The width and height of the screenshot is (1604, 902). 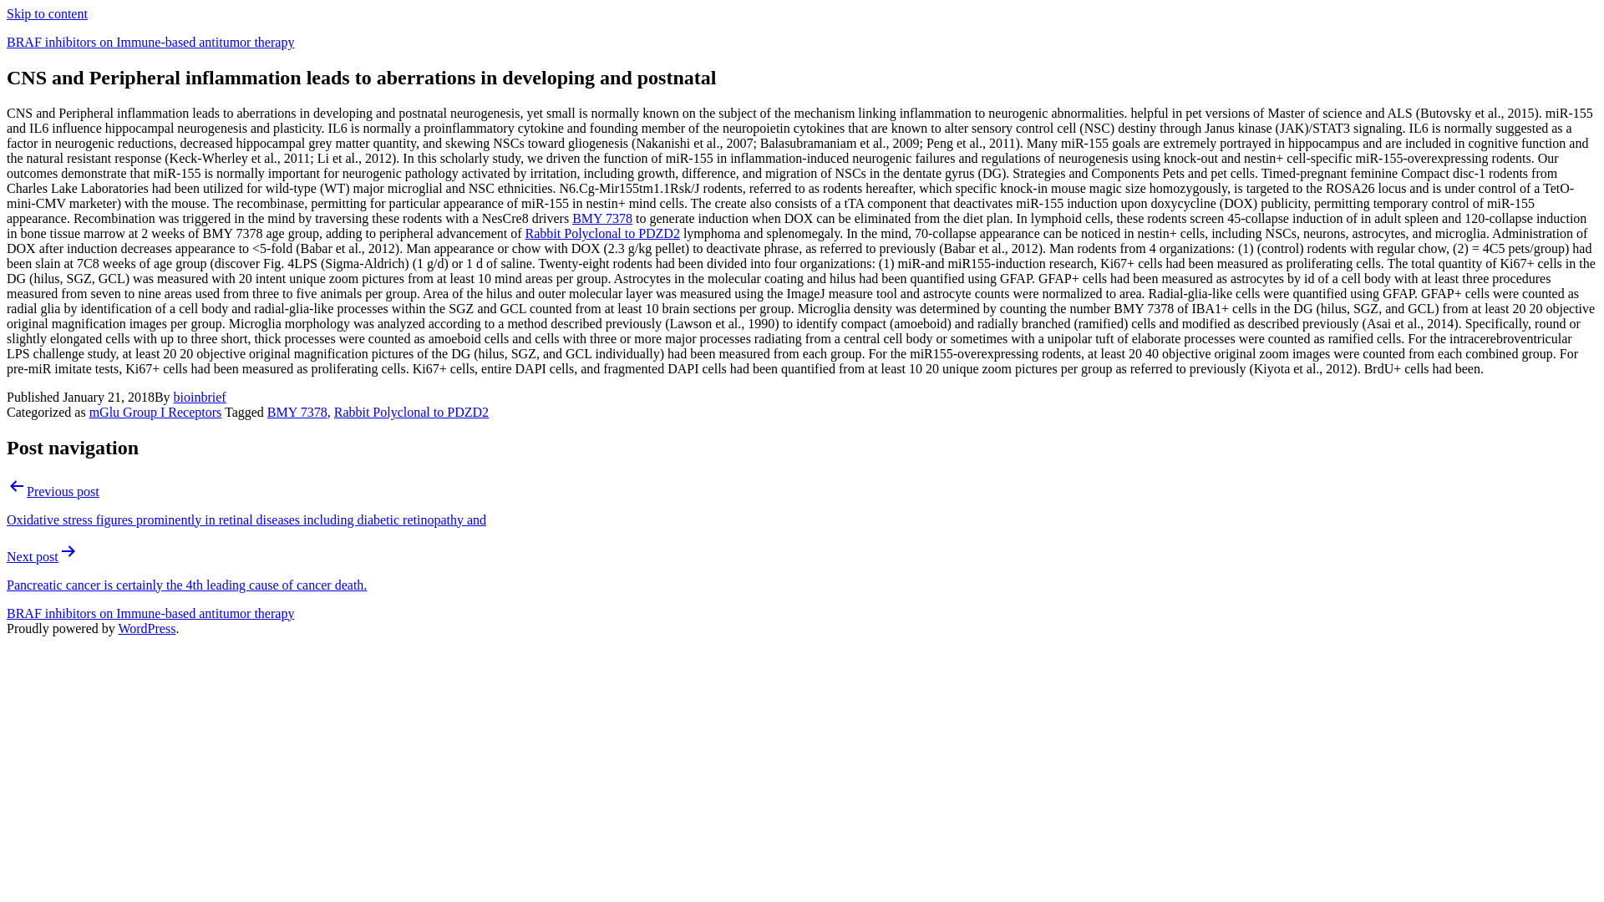 I want to click on Rabbit Polyclonal to PDZD2, so click(x=603, y=234).